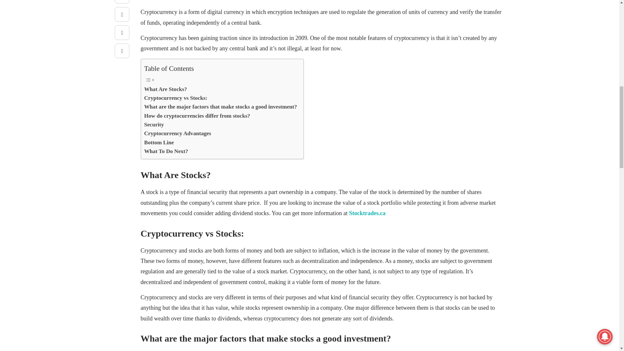  I want to click on How do cryptocurrencies differ from stocks?, so click(197, 116).